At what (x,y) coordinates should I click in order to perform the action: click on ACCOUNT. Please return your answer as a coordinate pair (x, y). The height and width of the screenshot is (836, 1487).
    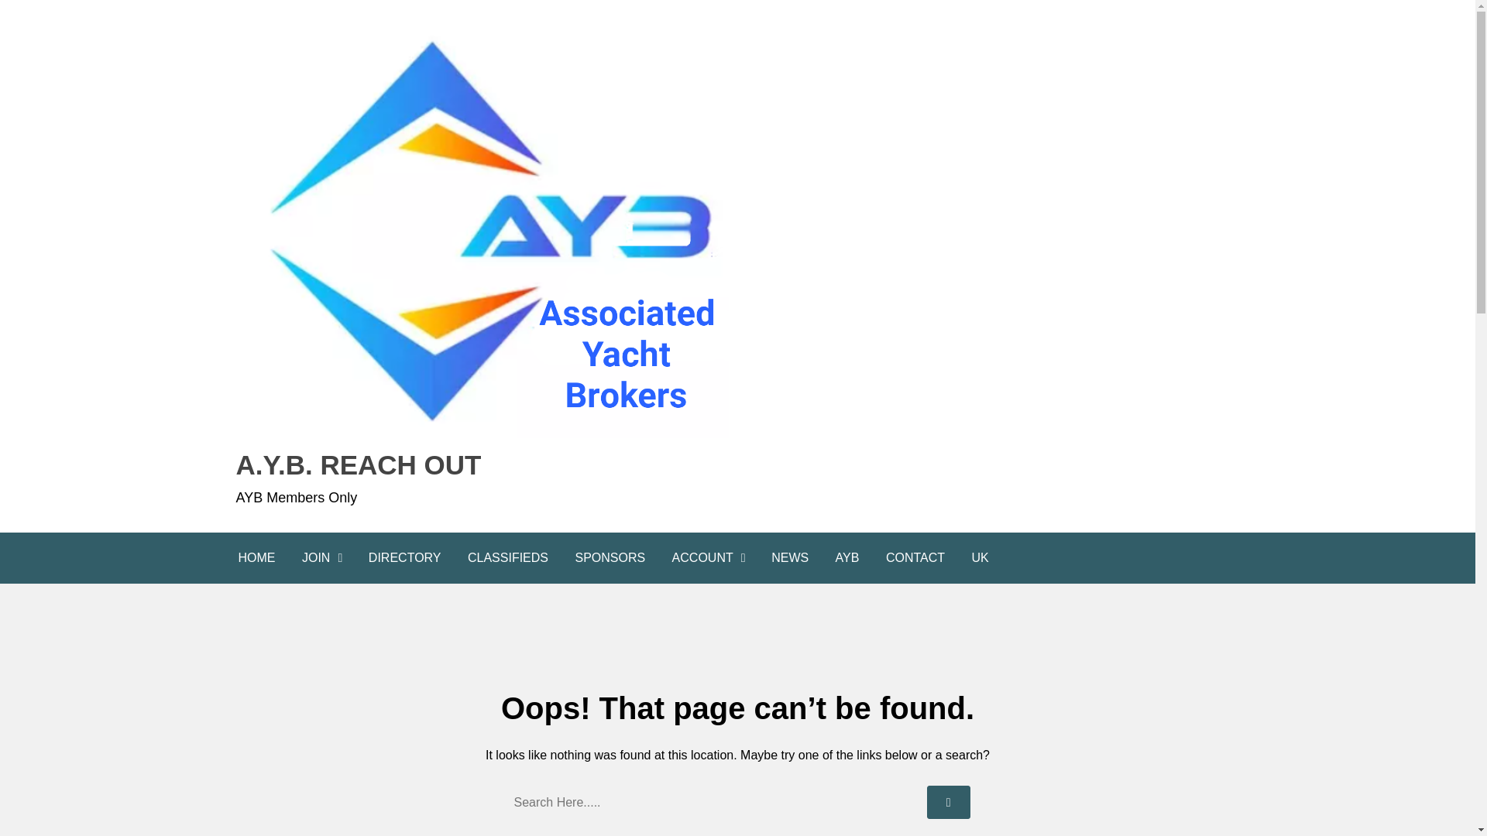
    Looking at the image, I should click on (708, 557).